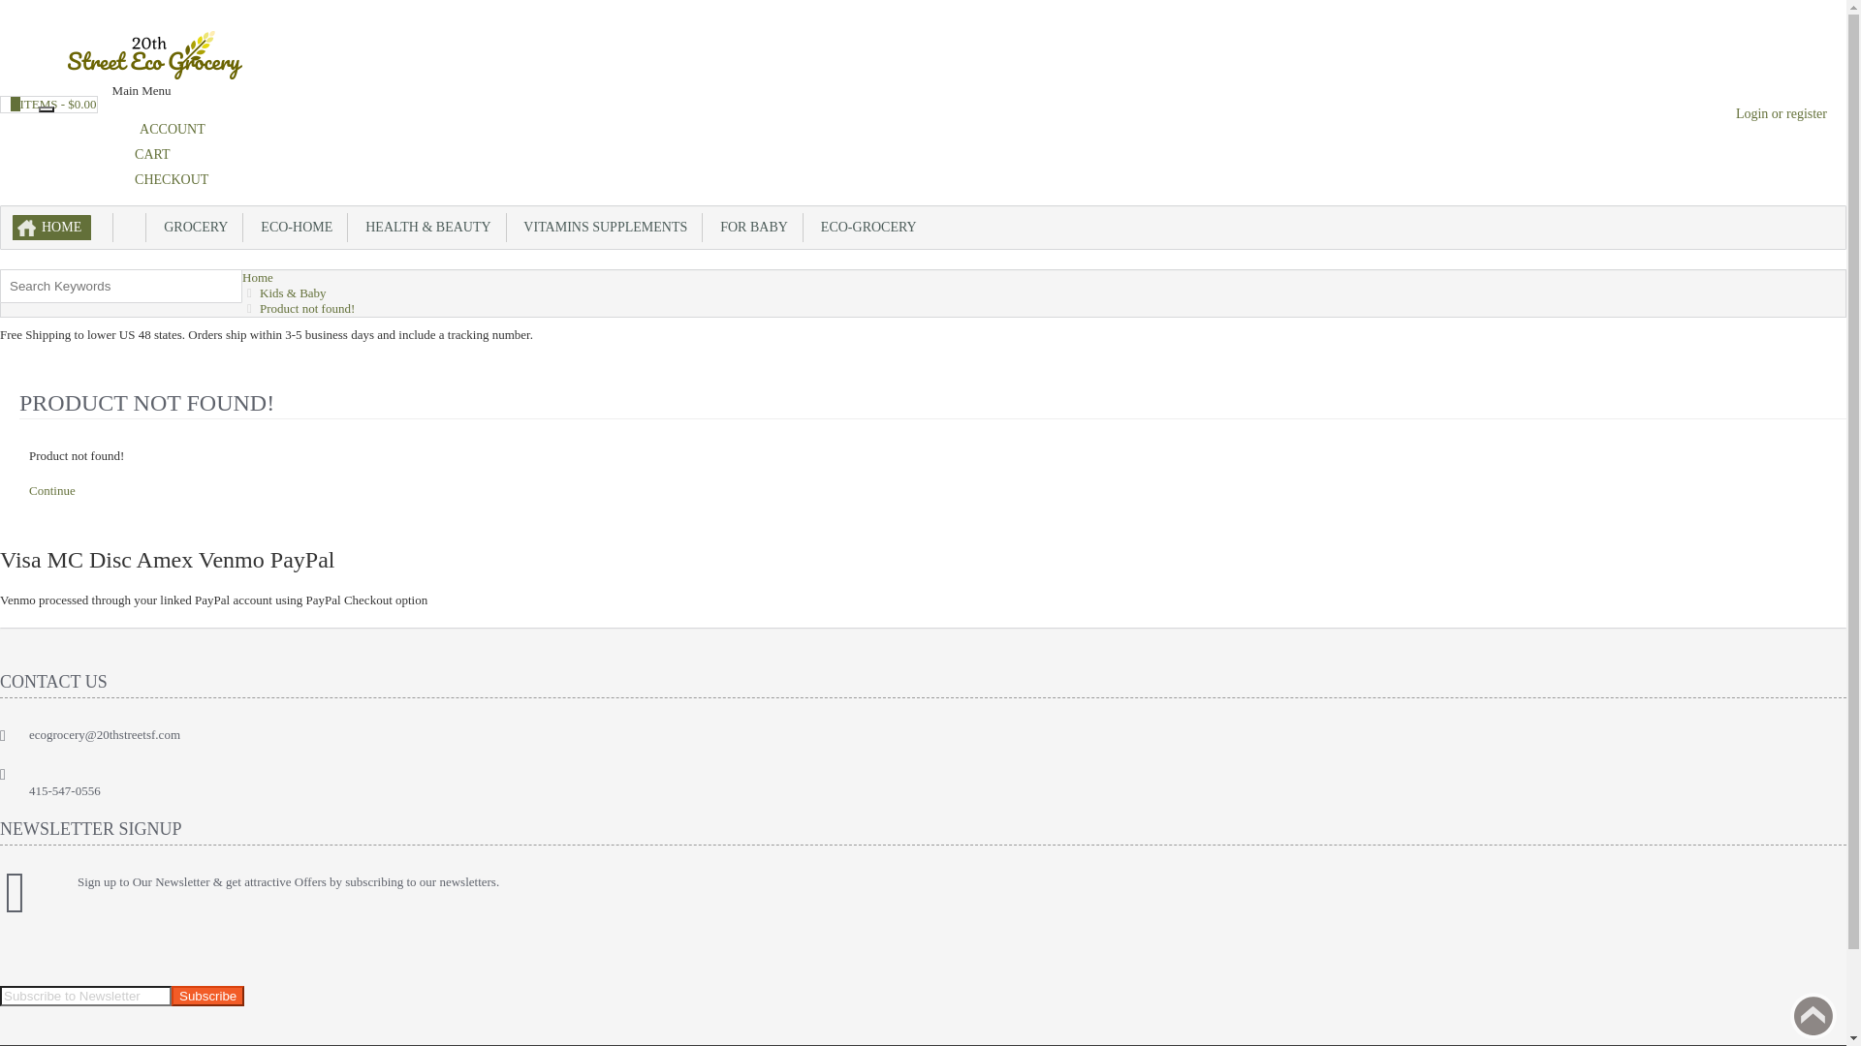 The width and height of the screenshot is (1861, 1046). Describe the element at coordinates (194, 228) in the screenshot. I see `  GROCERY` at that location.